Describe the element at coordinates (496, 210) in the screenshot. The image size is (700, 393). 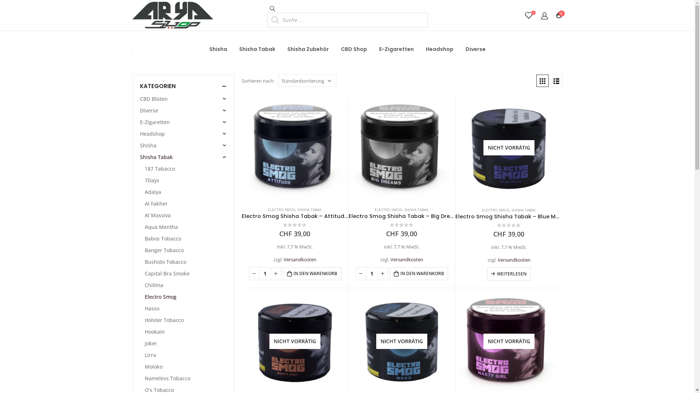
I see `ELECTRO SMOG` at that location.